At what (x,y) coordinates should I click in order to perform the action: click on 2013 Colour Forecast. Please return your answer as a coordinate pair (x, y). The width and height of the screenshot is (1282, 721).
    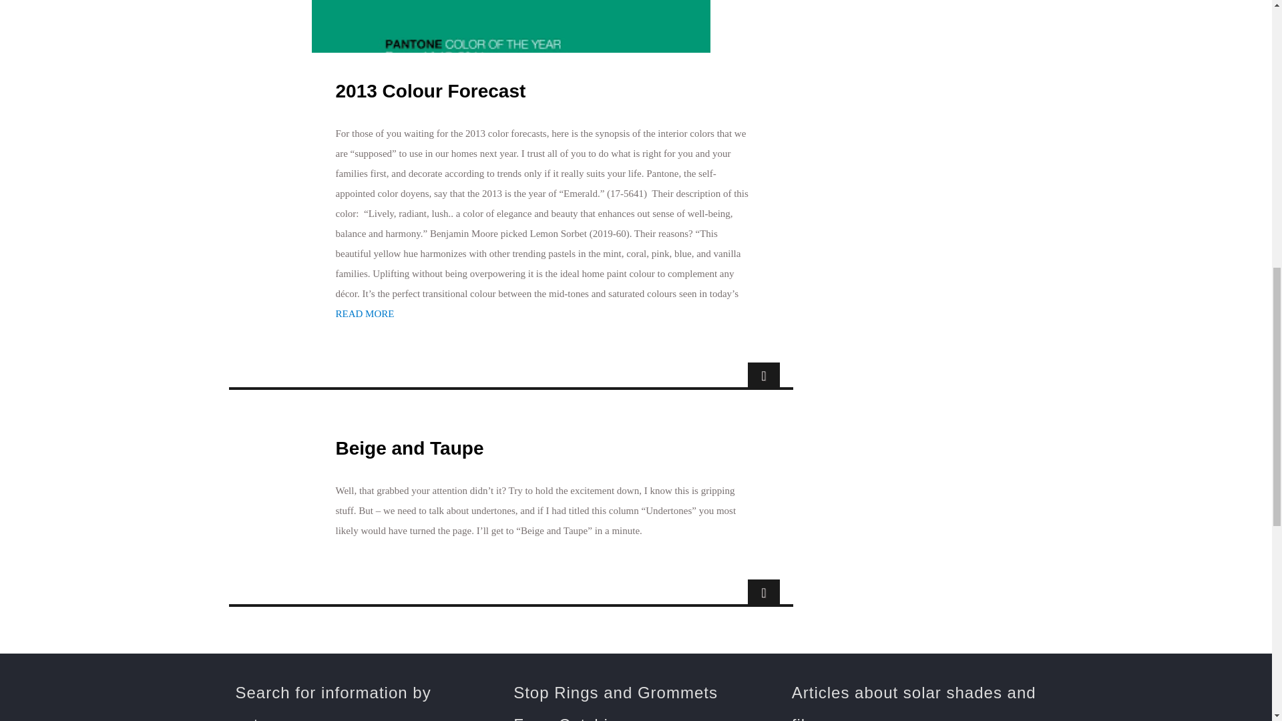
    Looking at the image, I should click on (430, 91).